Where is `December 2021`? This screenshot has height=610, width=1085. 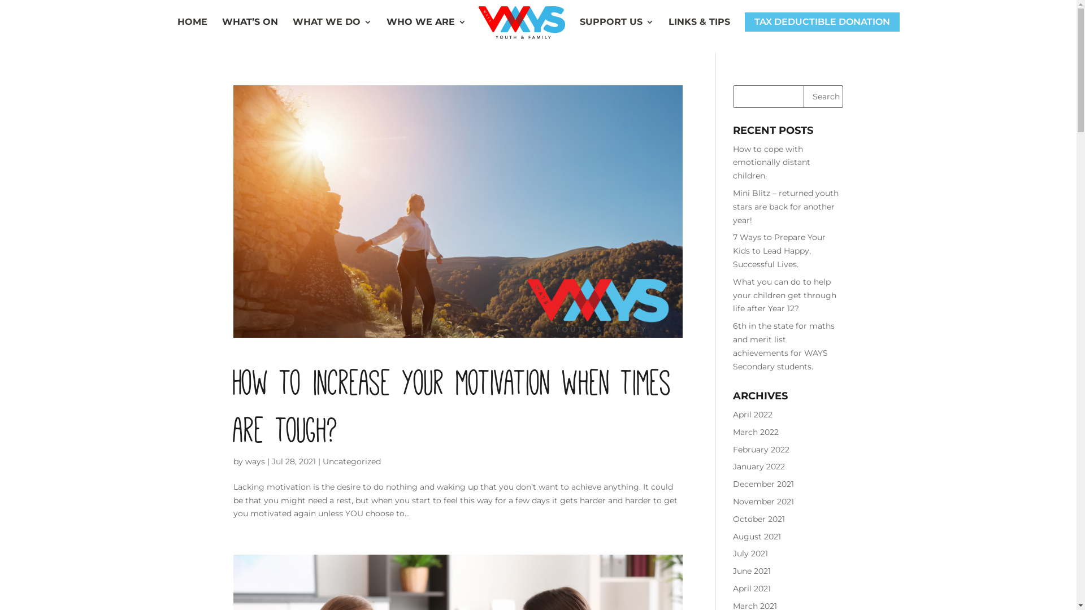 December 2021 is located at coordinates (763, 484).